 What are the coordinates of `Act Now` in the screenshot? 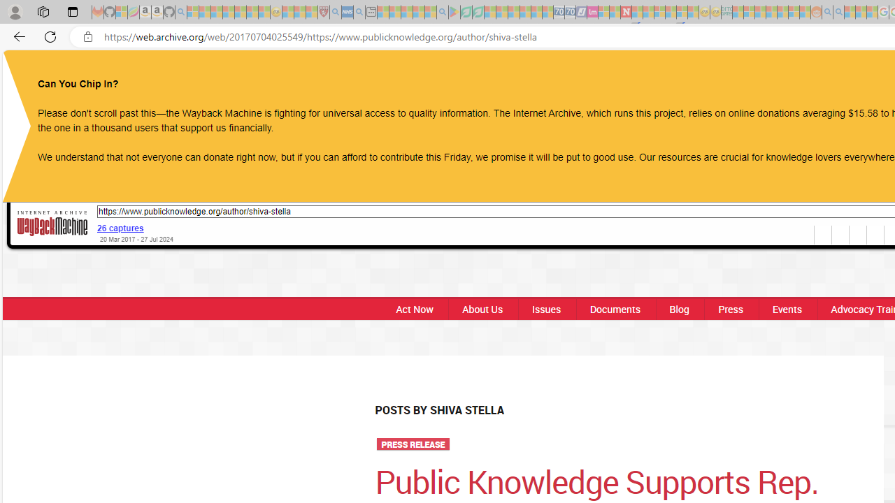 It's located at (410, 309).